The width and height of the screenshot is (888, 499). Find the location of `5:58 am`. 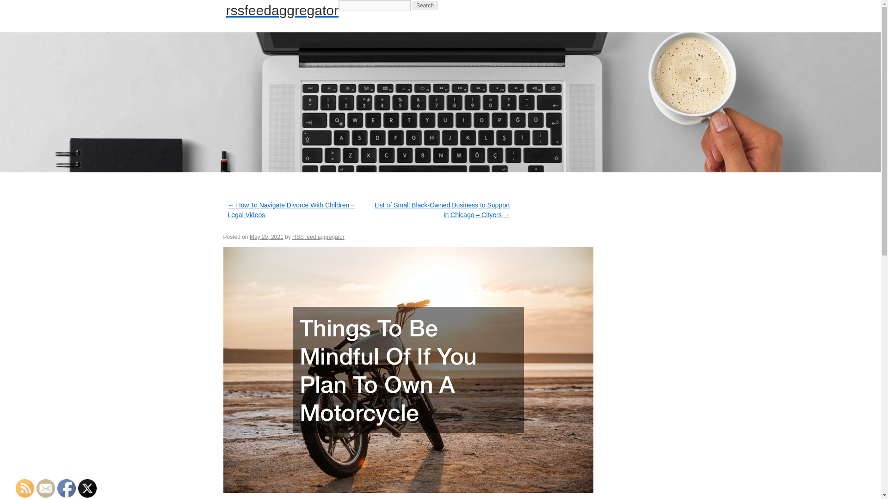

5:58 am is located at coordinates (266, 237).